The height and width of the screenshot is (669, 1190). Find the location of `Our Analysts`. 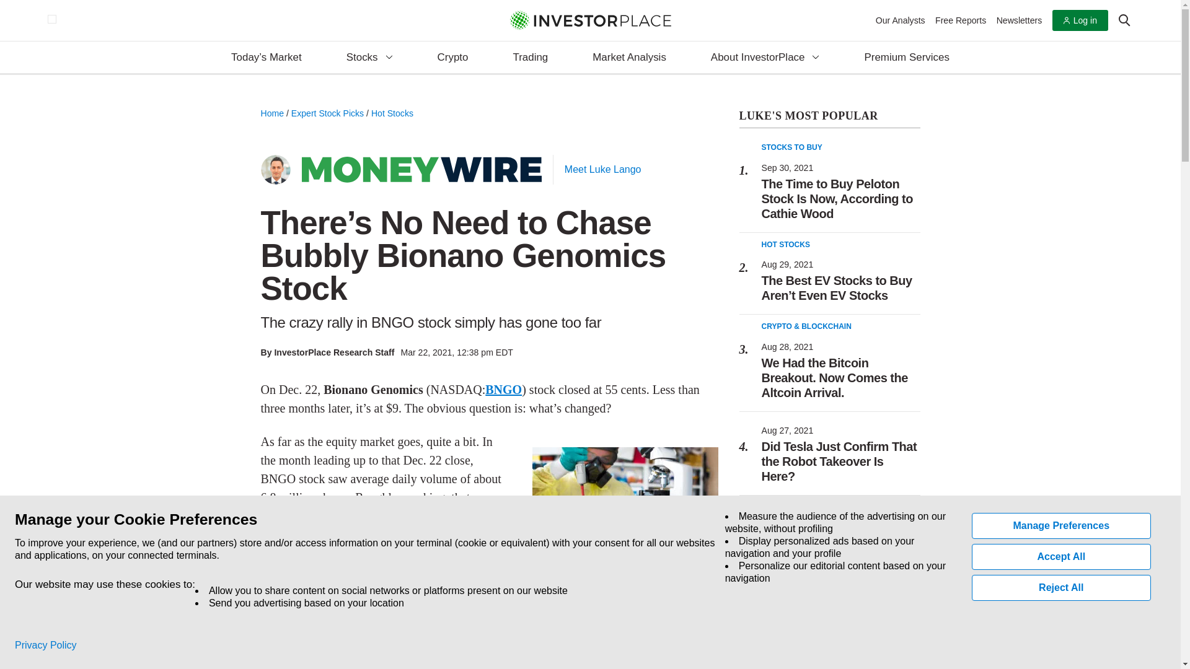

Our Analysts is located at coordinates (901, 19).